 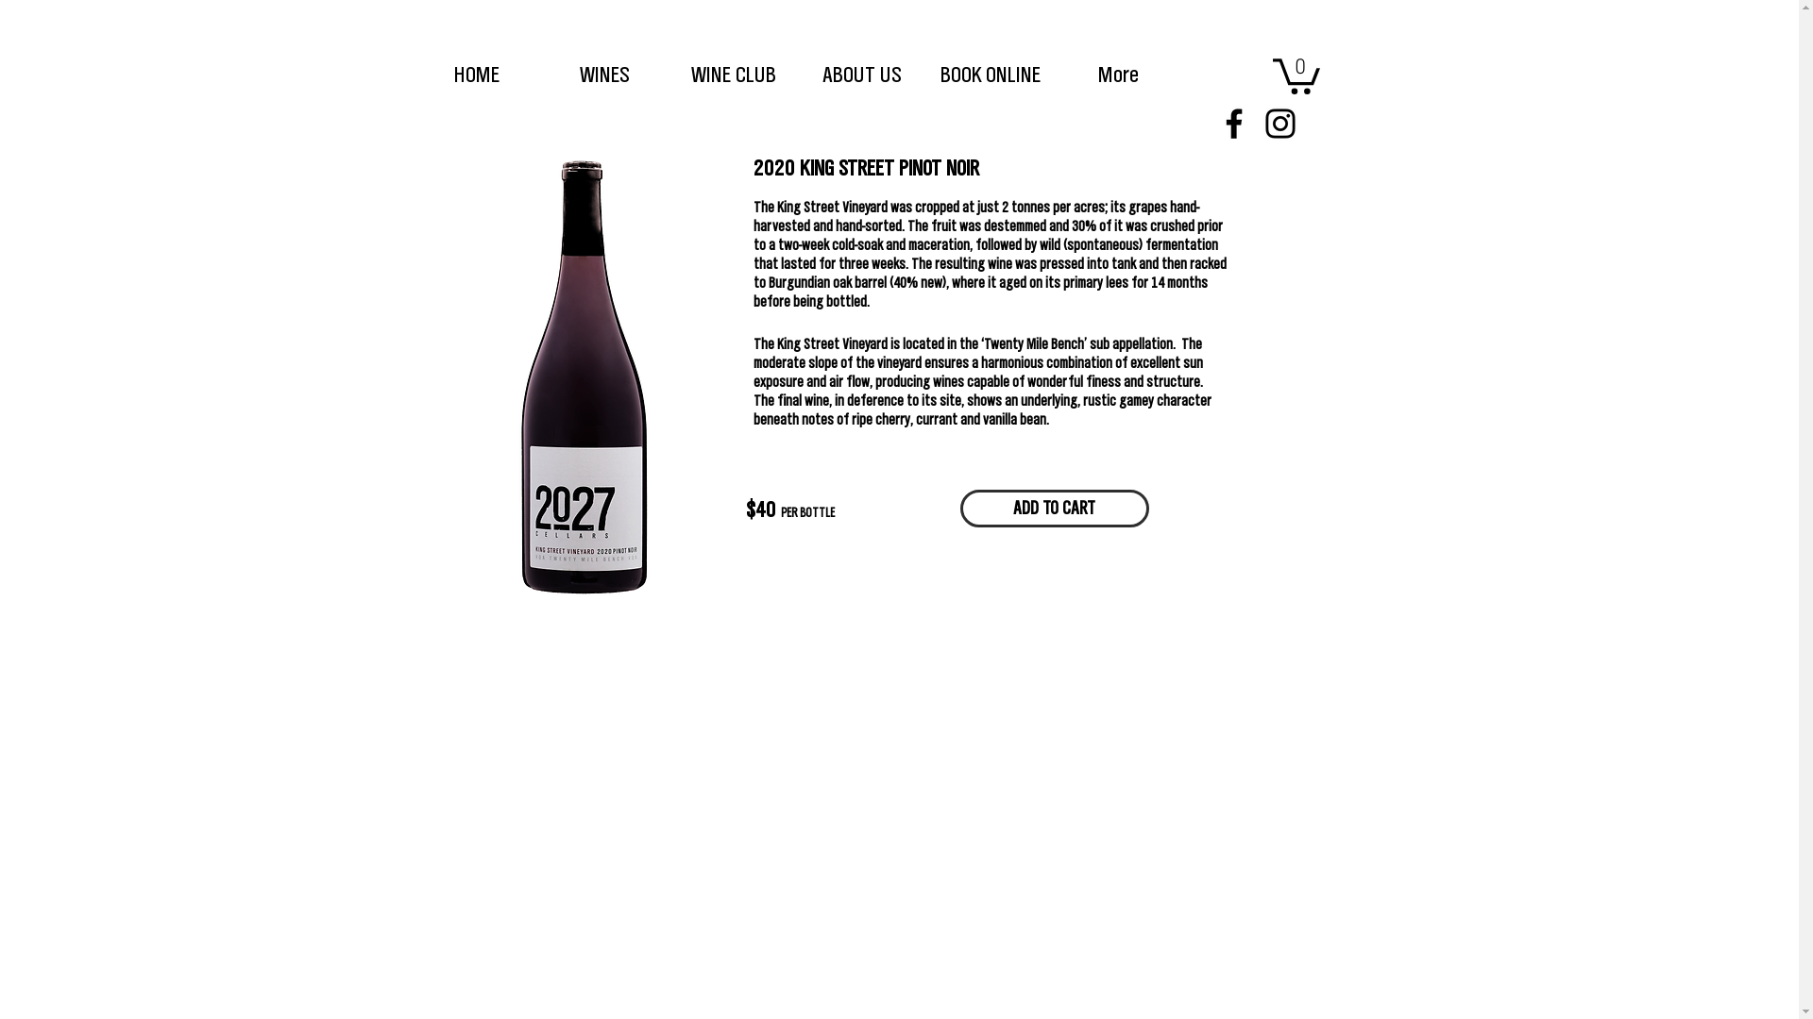 What do you see at coordinates (476, 75) in the screenshot?
I see `HOME` at bounding box center [476, 75].